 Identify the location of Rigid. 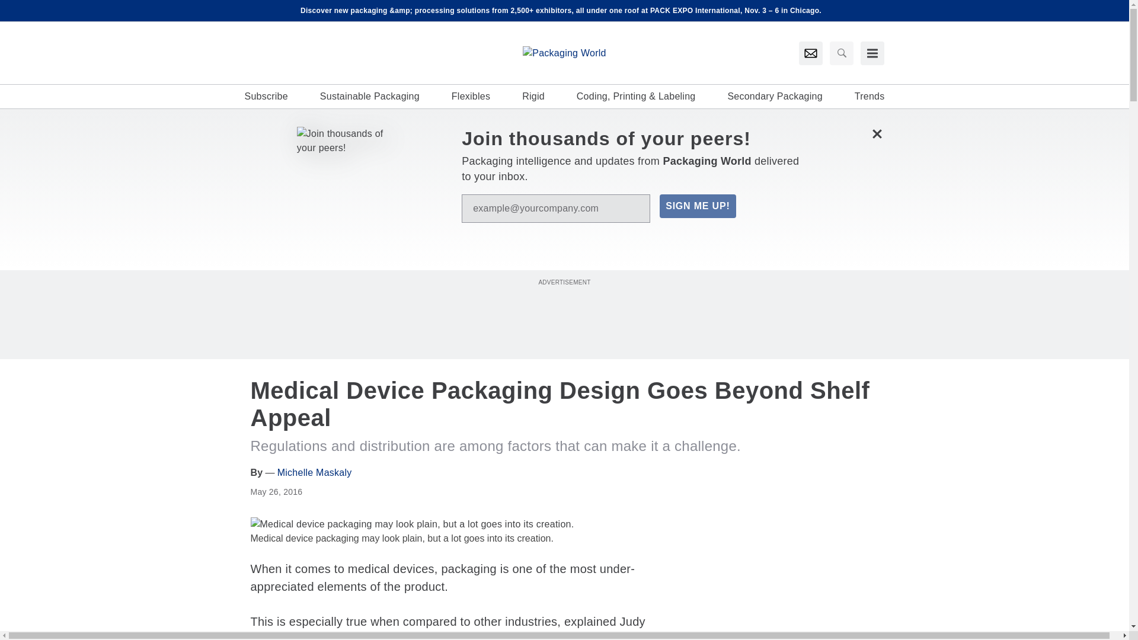
(533, 96).